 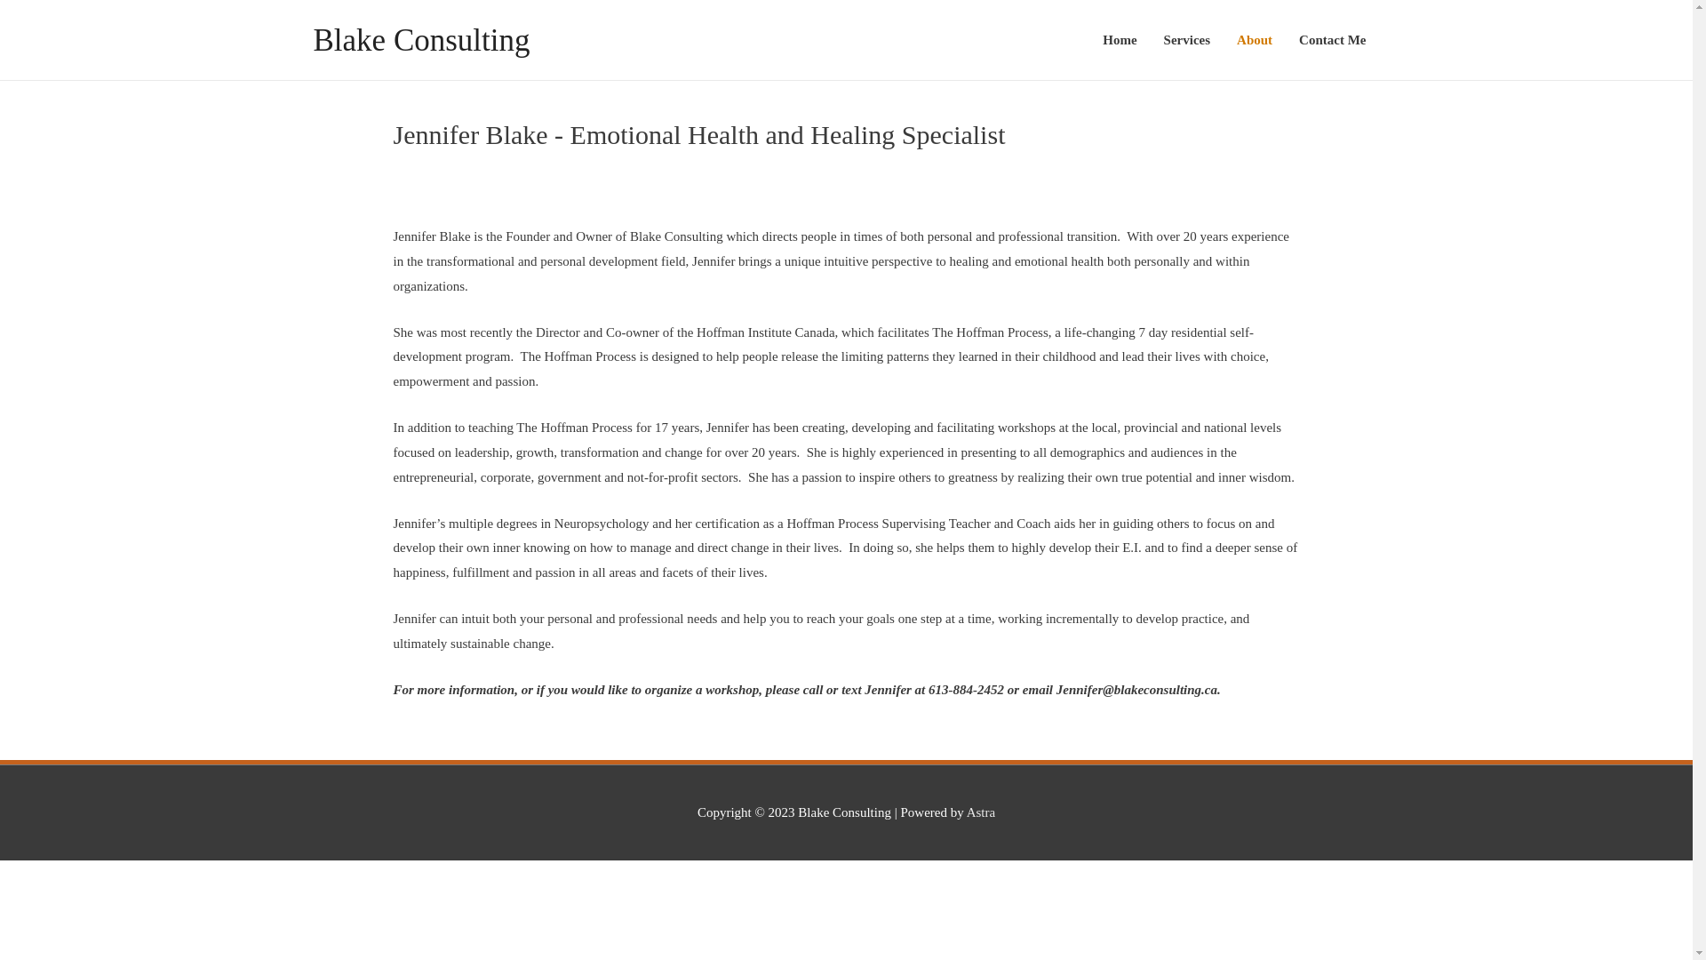 What do you see at coordinates (1187, 40) in the screenshot?
I see `Services` at bounding box center [1187, 40].